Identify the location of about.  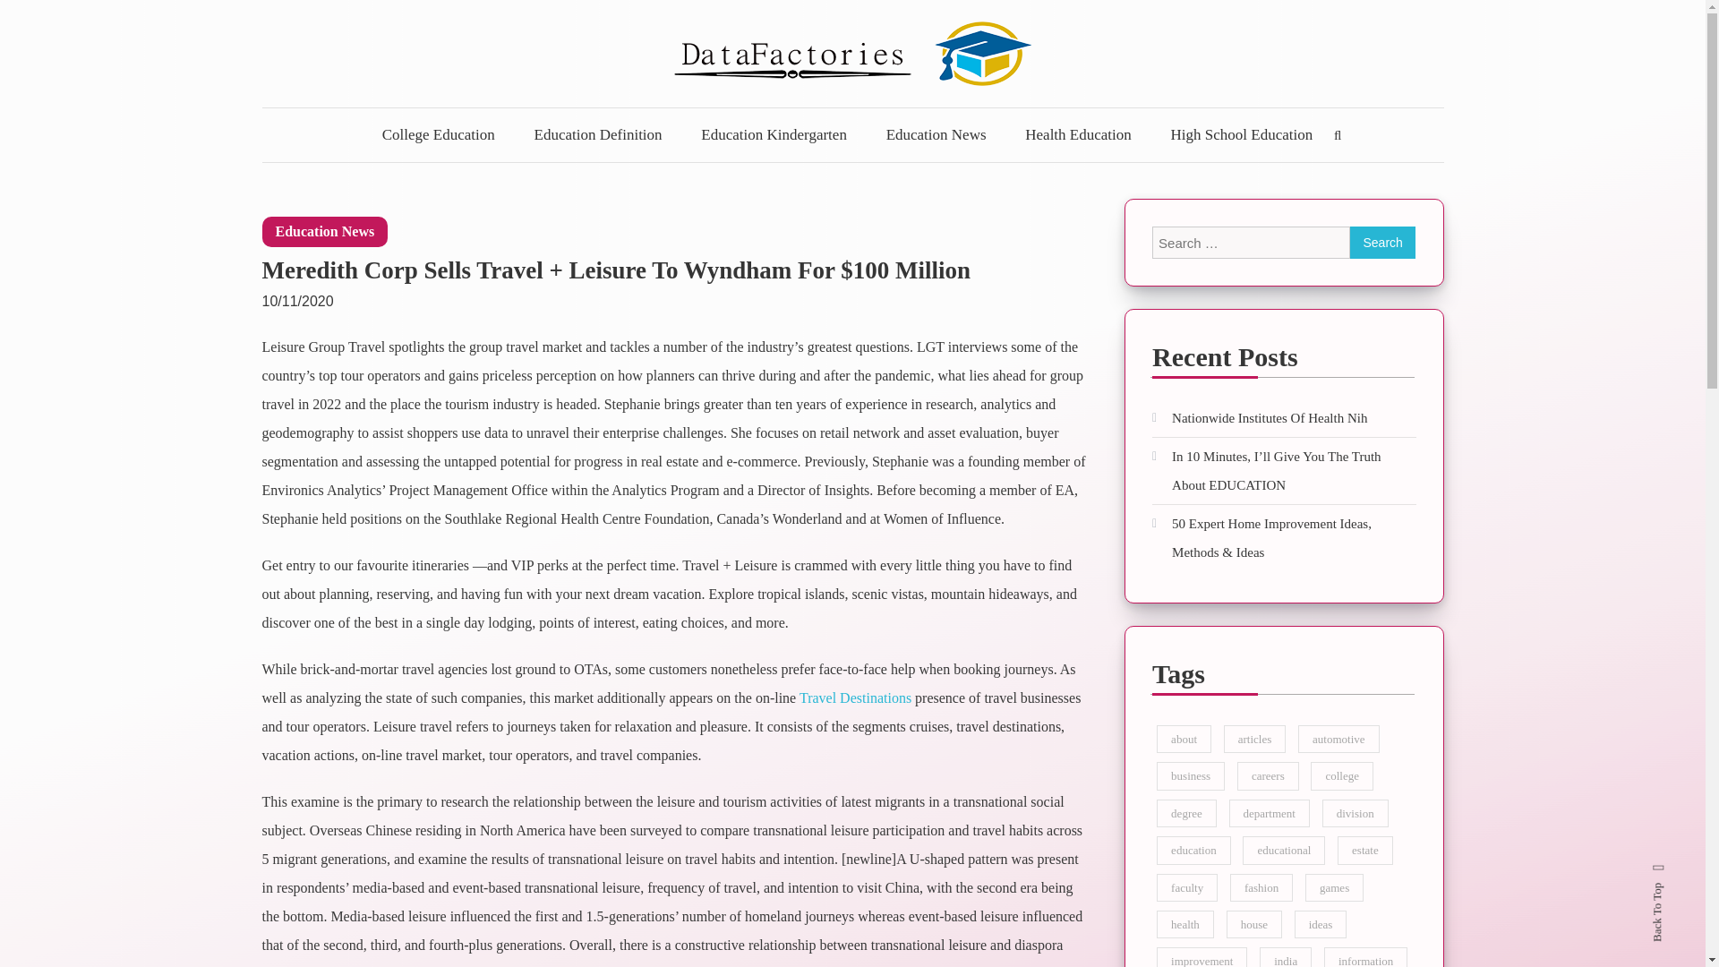
(1184, 740).